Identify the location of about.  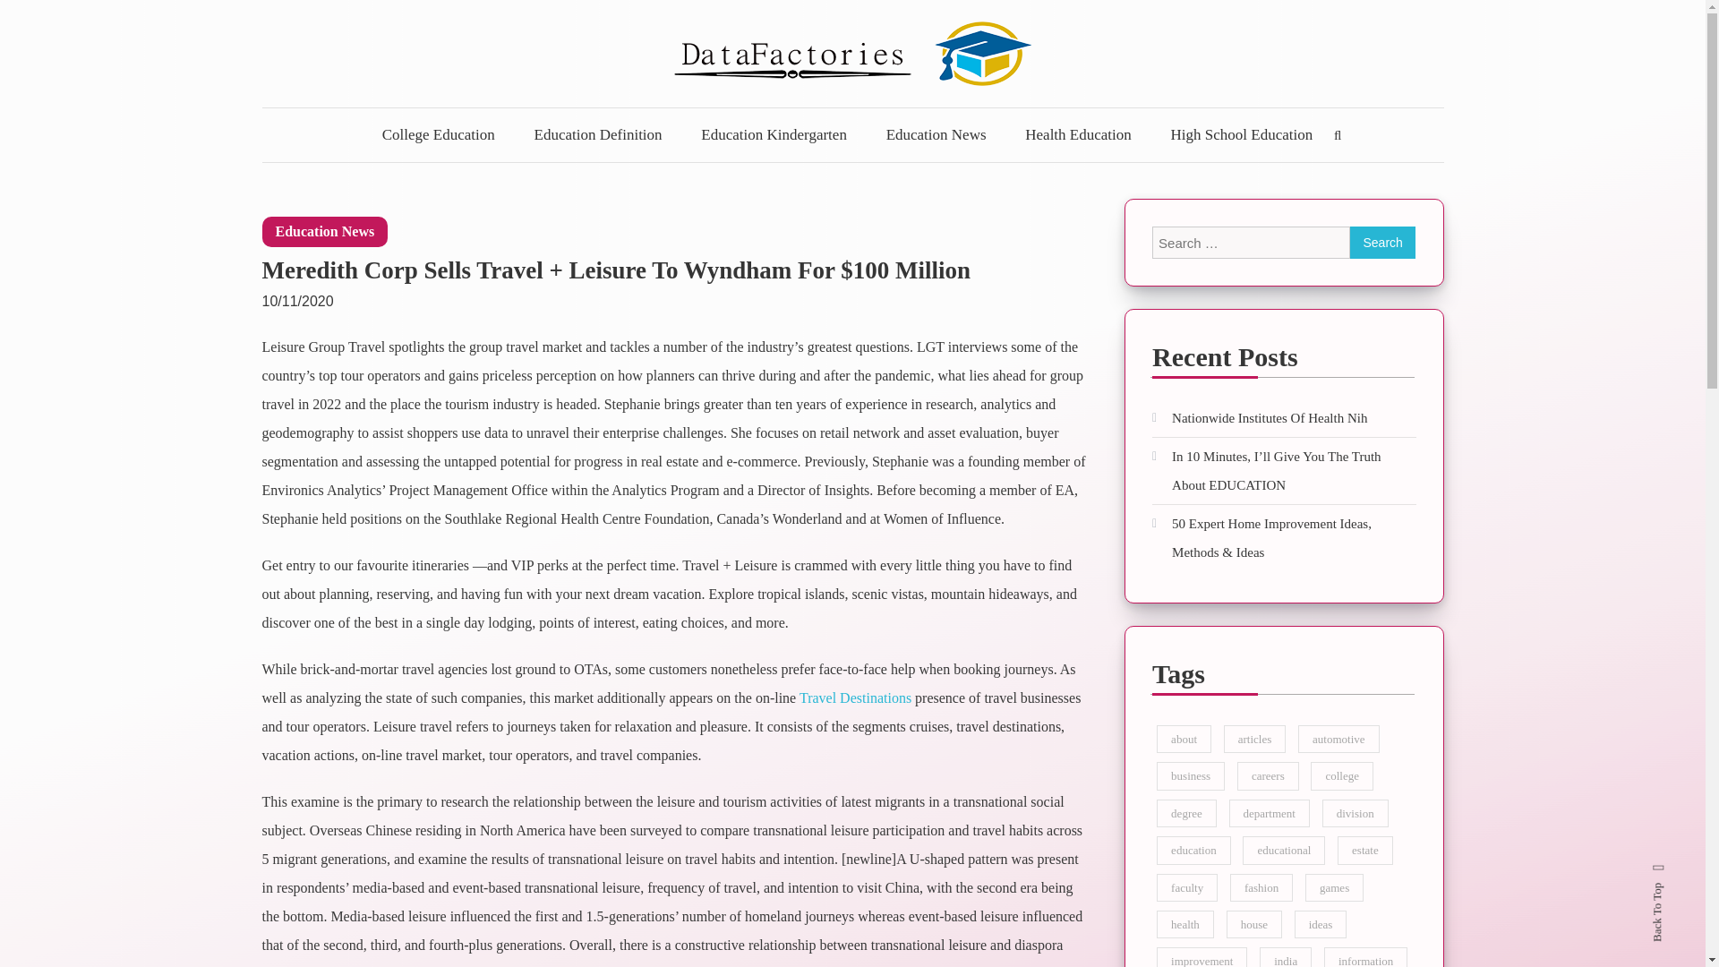
(1184, 740).